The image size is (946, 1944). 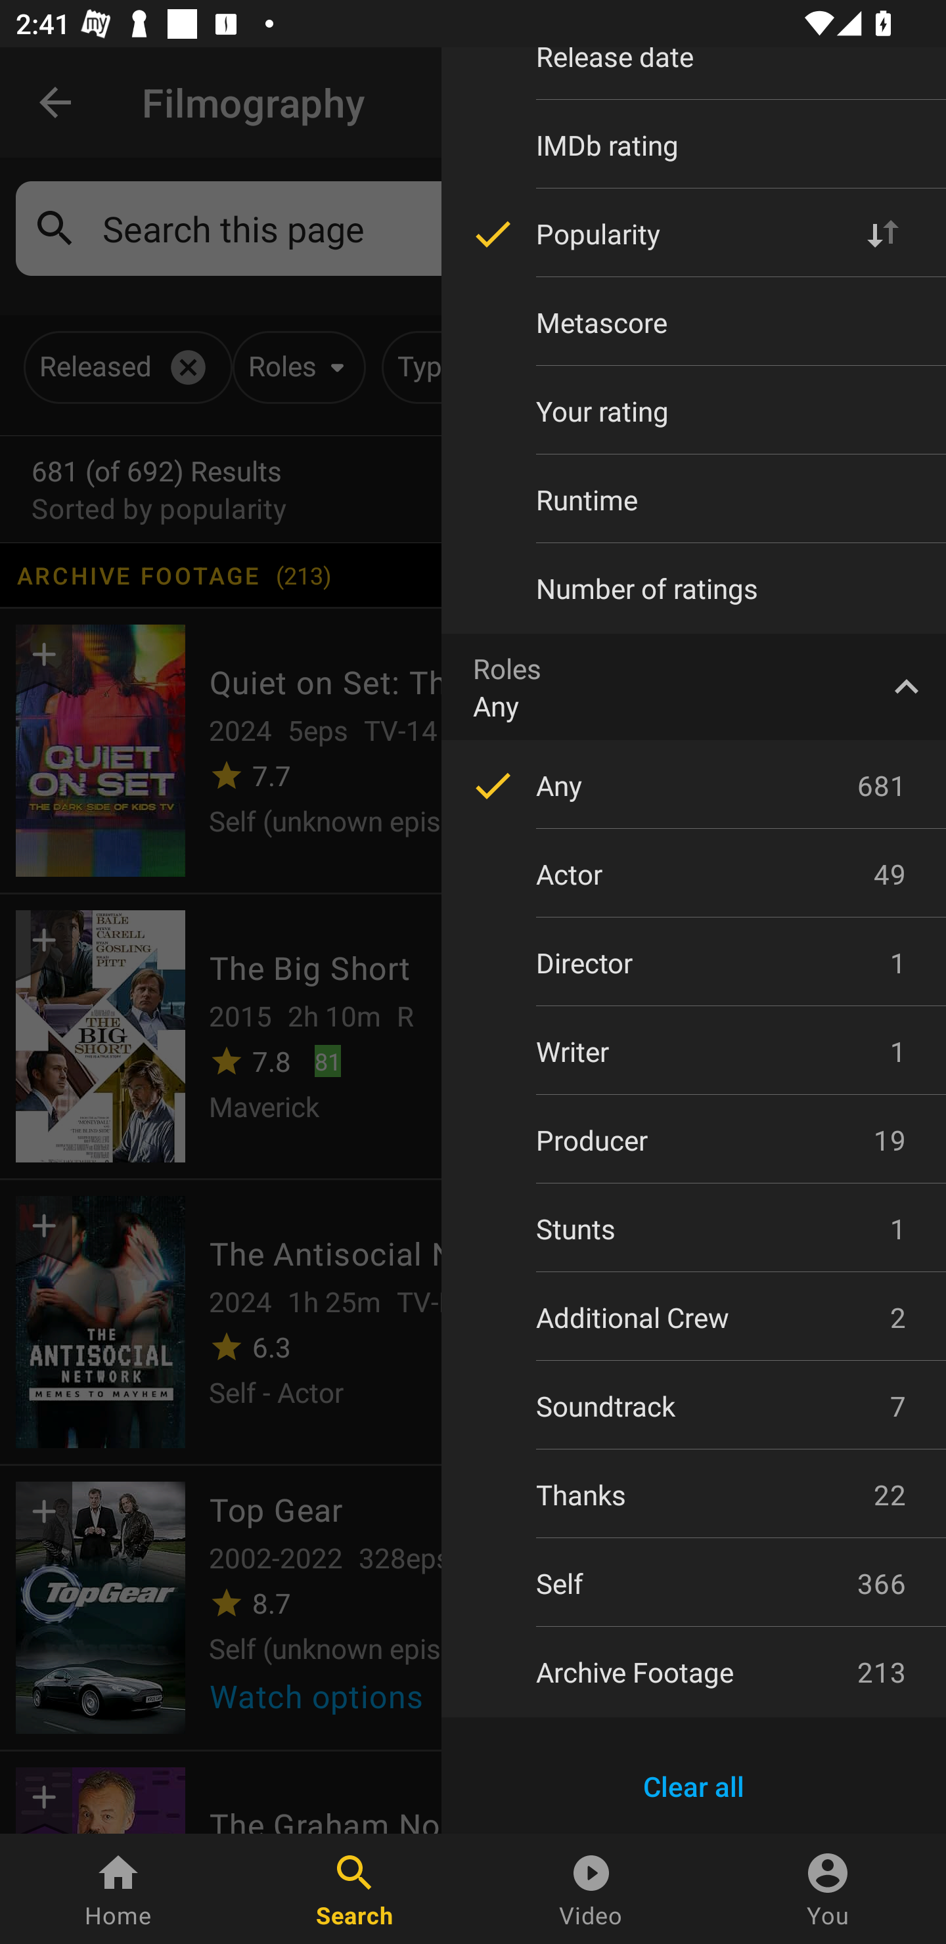 I want to click on Any 681, so click(x=694, y=785).